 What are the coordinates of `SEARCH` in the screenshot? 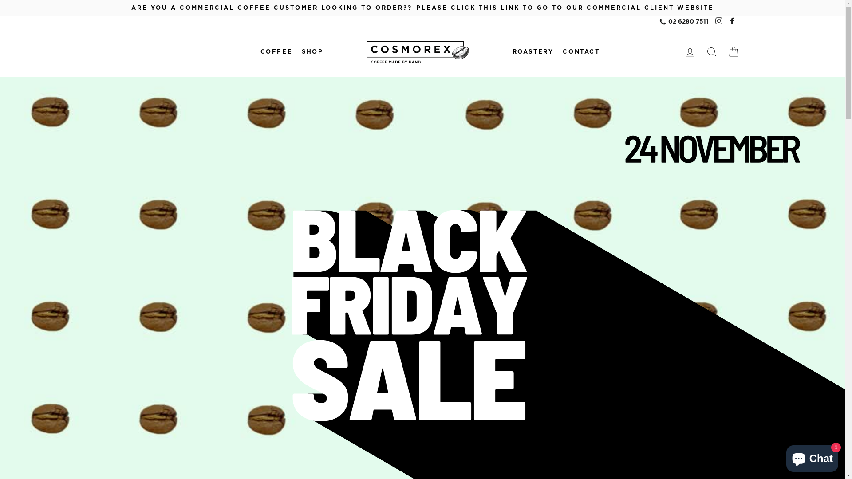 It's located at (712, 52).